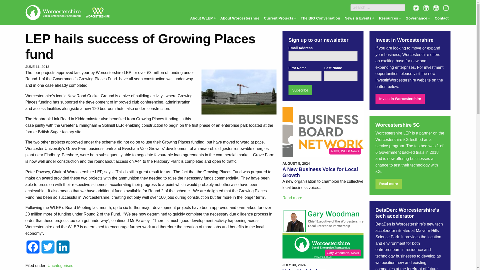 The width and height of the screenshot is (480, 270). Describe the element at coordinates (239, 18) in the screenshot. I see `About Worcestershire` at that location.